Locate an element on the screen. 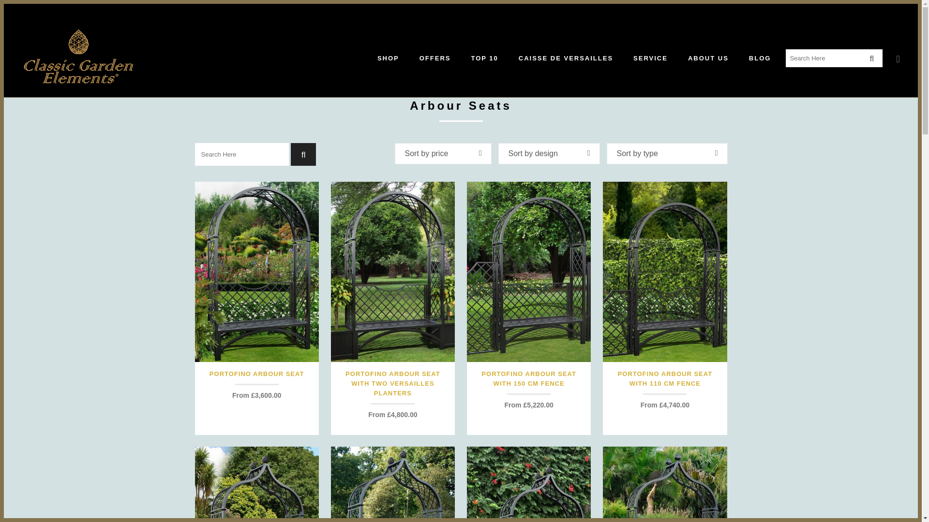 This screenshot has width=929, height=522. CAISSE DE VERSAILLES is located at coordinates (566, 58).